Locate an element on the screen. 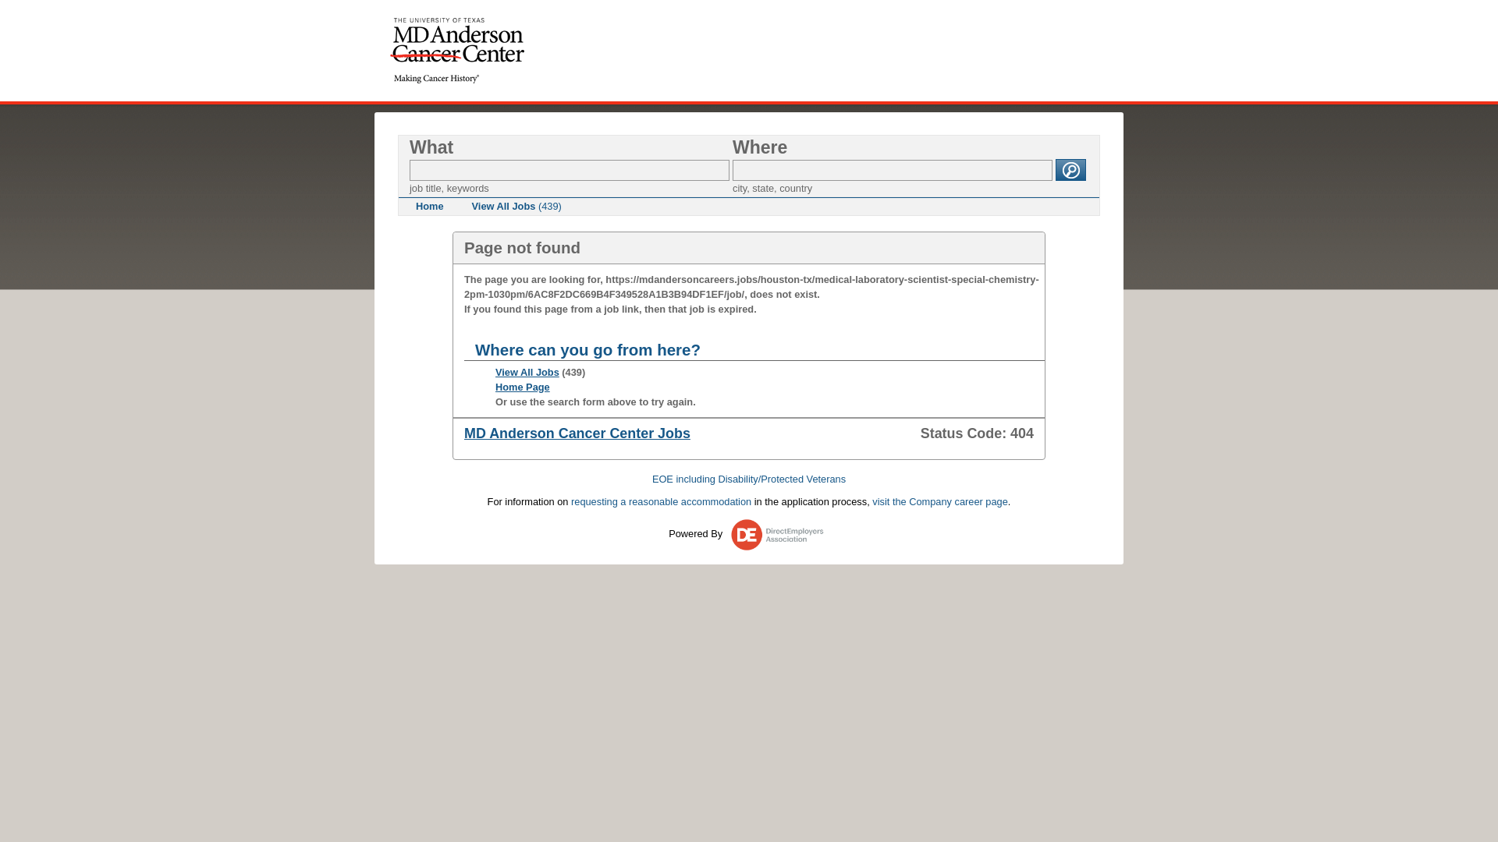 This screenshot has width=1498, height=842. Search Location is located at coordinates (893, 170).